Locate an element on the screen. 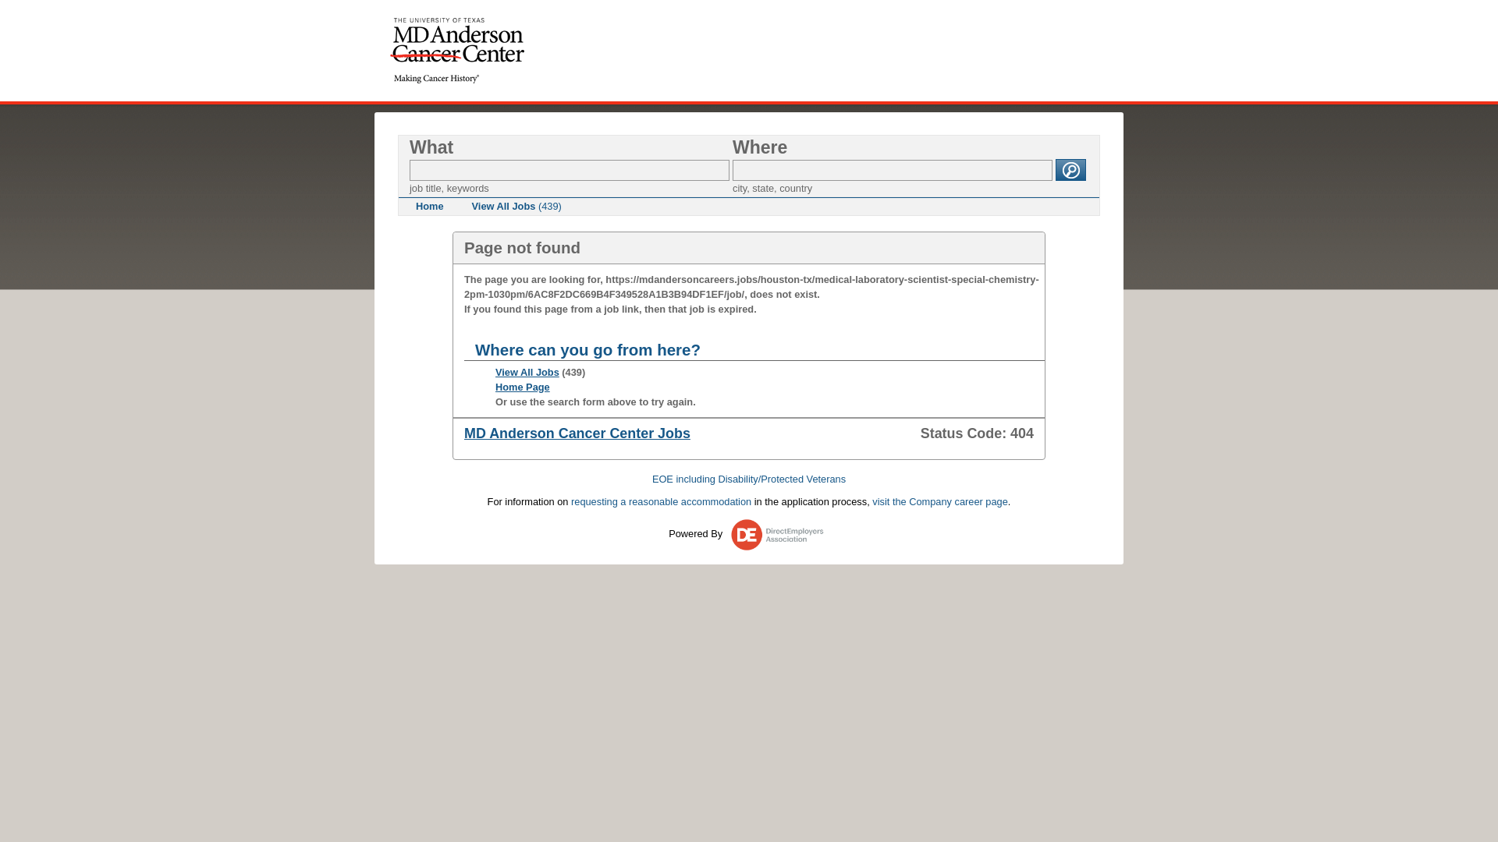 This screenshot has width=1498, height=842. Search Location is located at coordinates (893, 170).